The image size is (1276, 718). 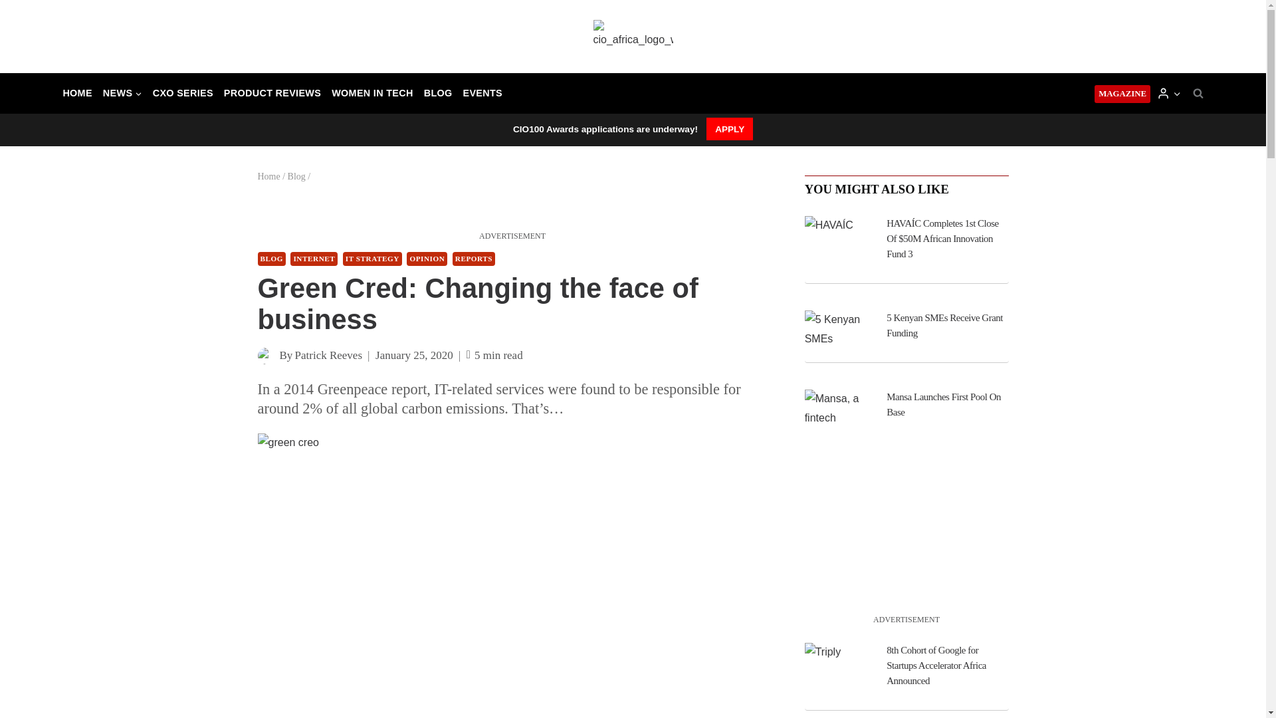 What do you see at coordinates (268, 177) in the screenshot?
I see `Home` at bounding box center [268, 177].